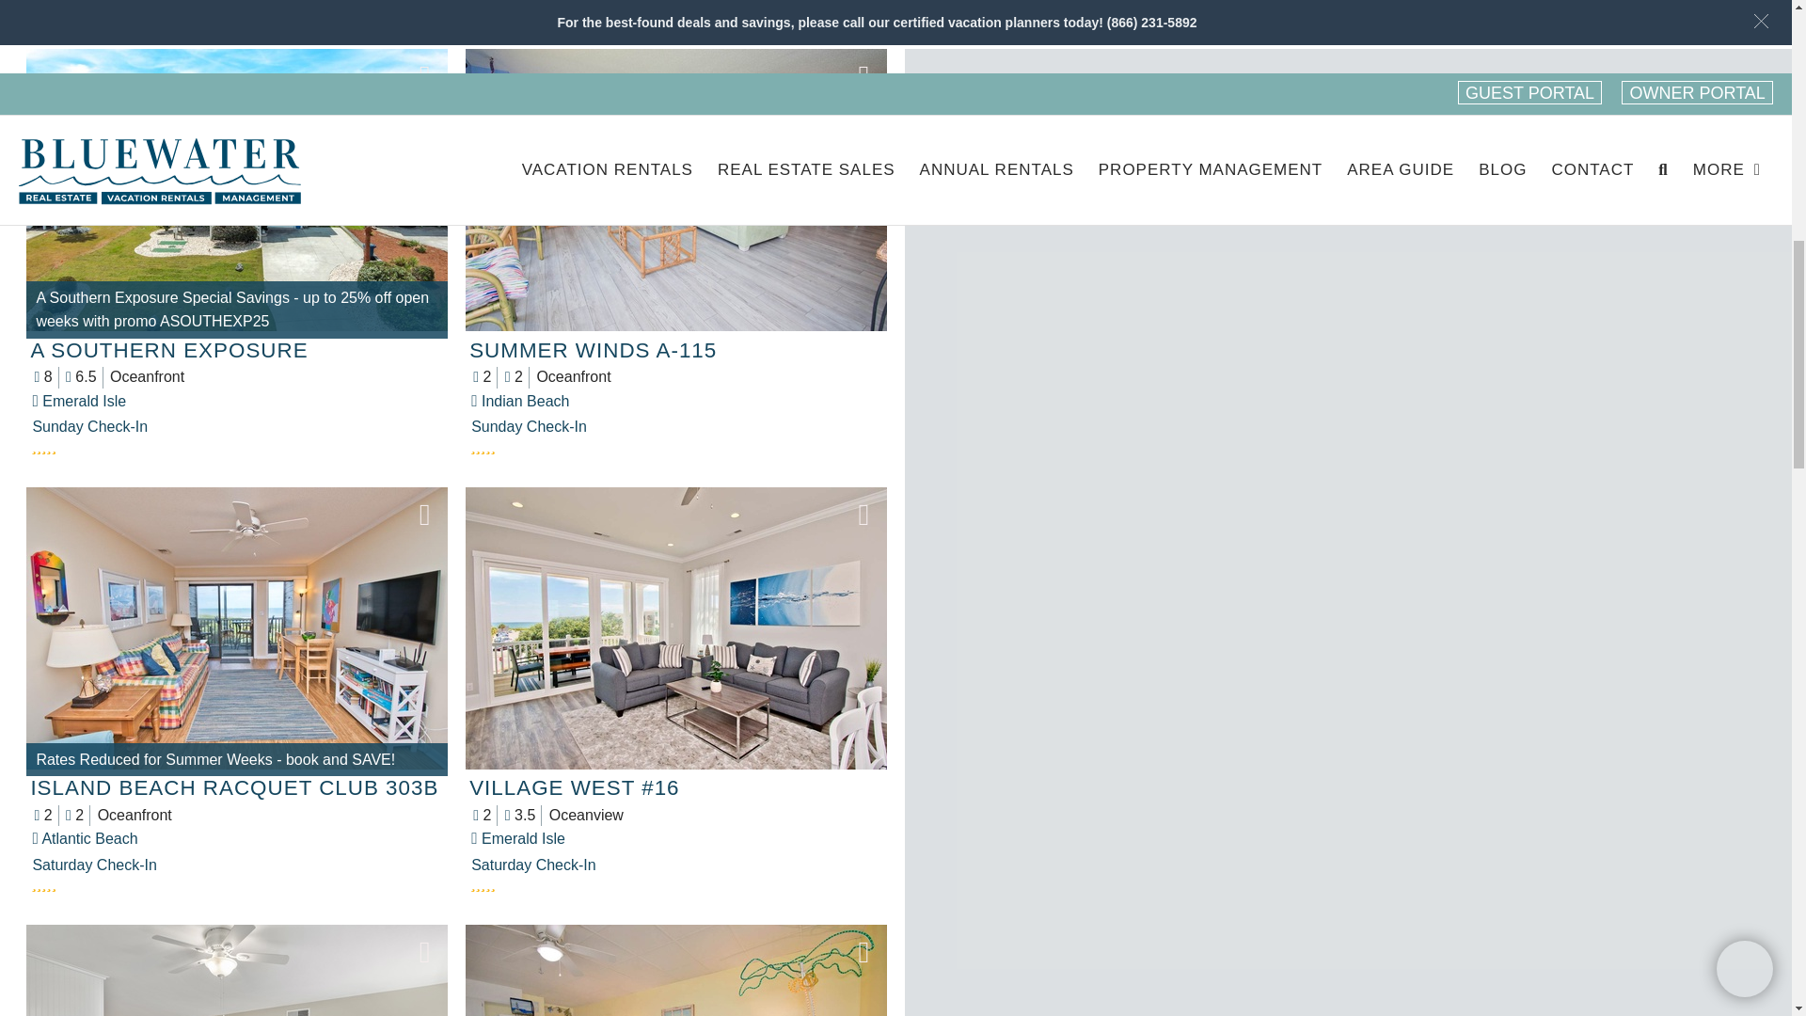 This screenshot has width=1806, height=1016. What do you see at coordinates (864, 514) in the screenshot?
I see `Favorite` at bounding box center [864, 514].